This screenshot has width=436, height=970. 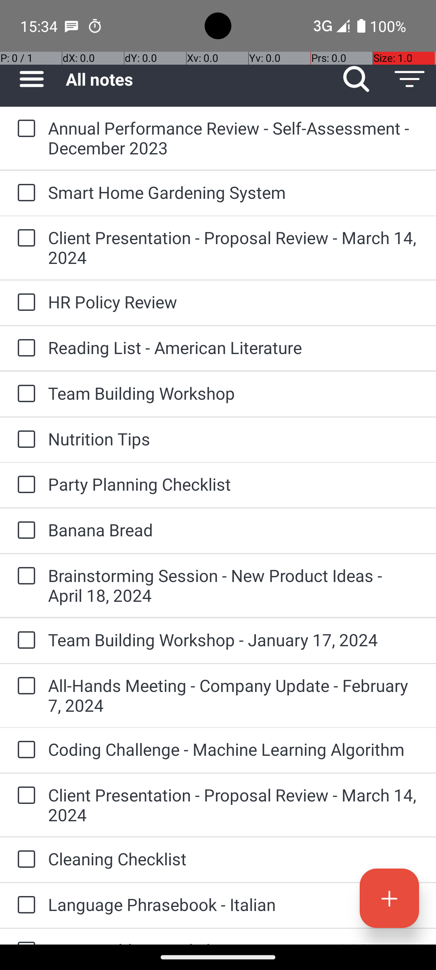 I want to click on to-do: Client Presentation - Proposal Review - March 14, 2024, so click(x=24, y=238).